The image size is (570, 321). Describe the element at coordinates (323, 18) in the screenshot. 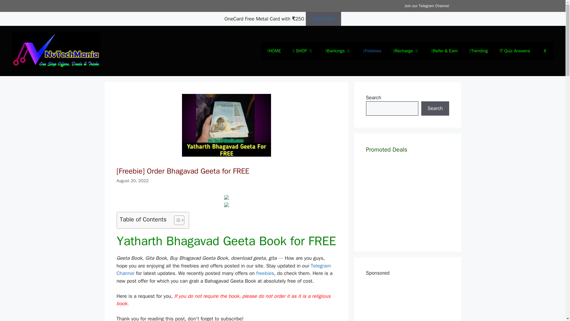

I see `Get it Now` at that location.